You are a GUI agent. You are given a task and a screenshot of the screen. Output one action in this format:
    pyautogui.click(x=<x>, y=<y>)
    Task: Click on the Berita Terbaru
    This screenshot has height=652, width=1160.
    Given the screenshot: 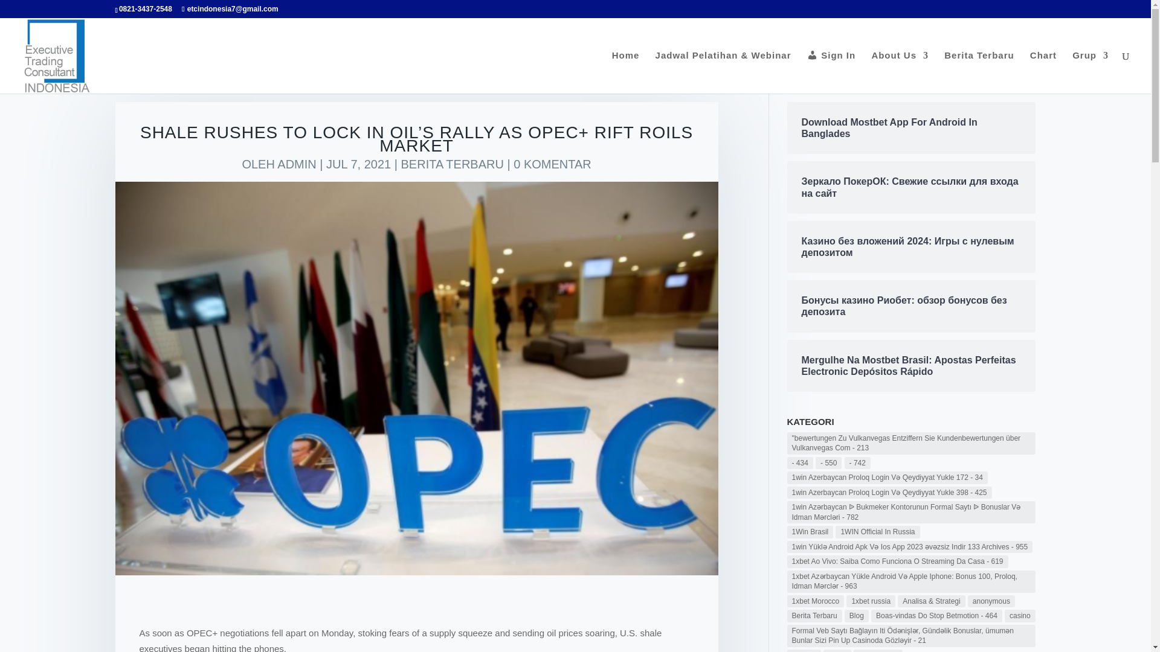 What is the action you would take?
    pyautogui.click(x=979, y=72)
    